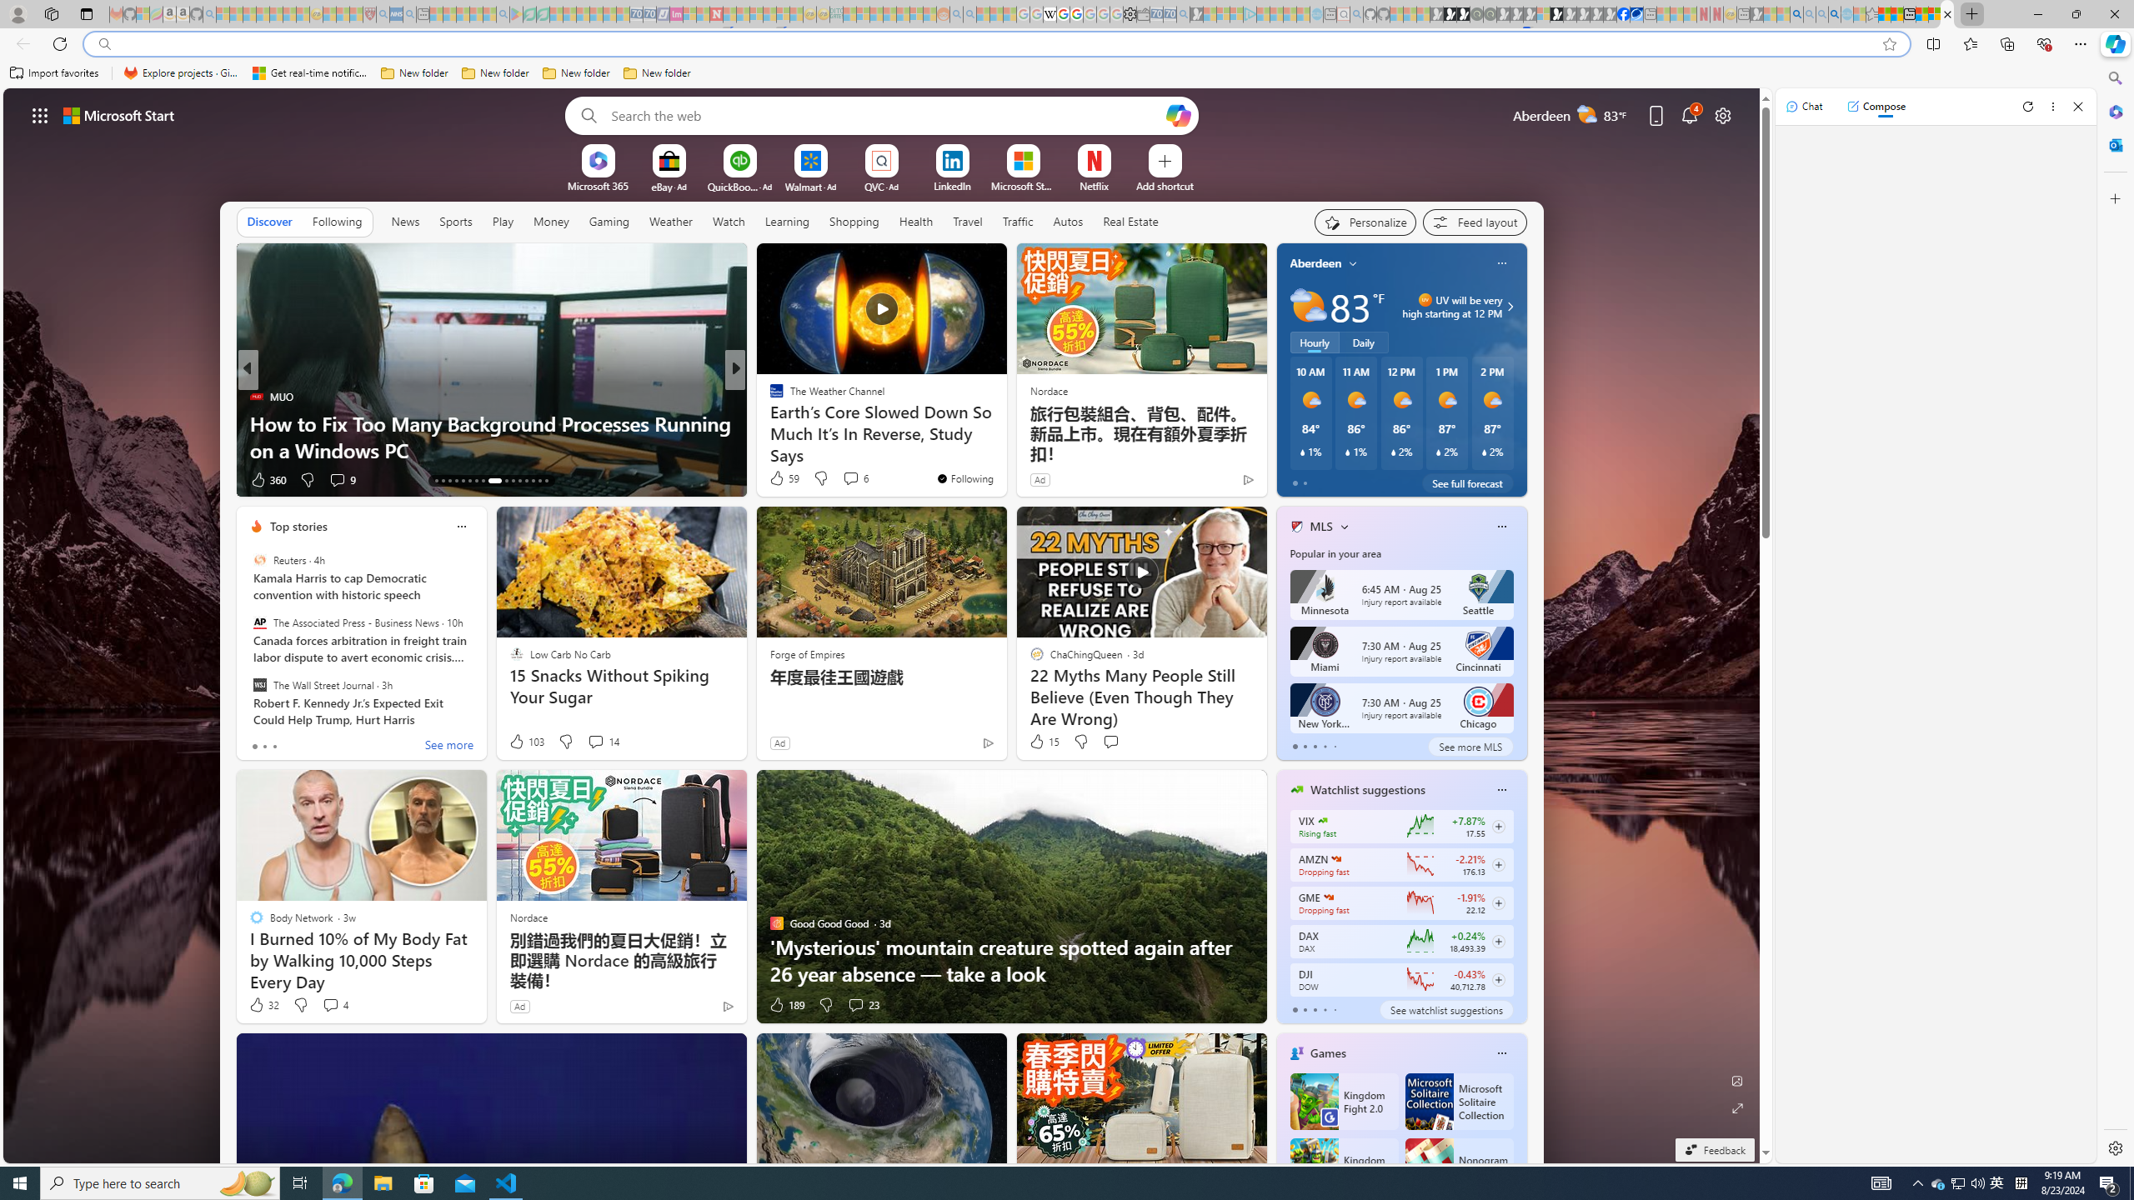 This screenshot has width=2134, height=1200. I want to click on MLS, so click(1322, 527).